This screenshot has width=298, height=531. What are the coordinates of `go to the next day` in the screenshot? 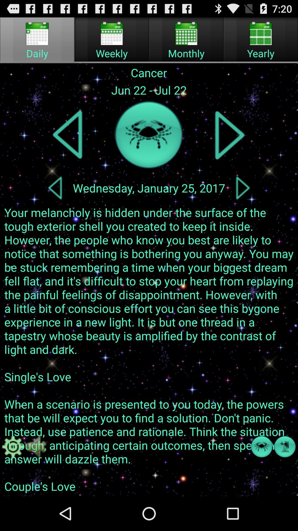 It's located at (243, 188).